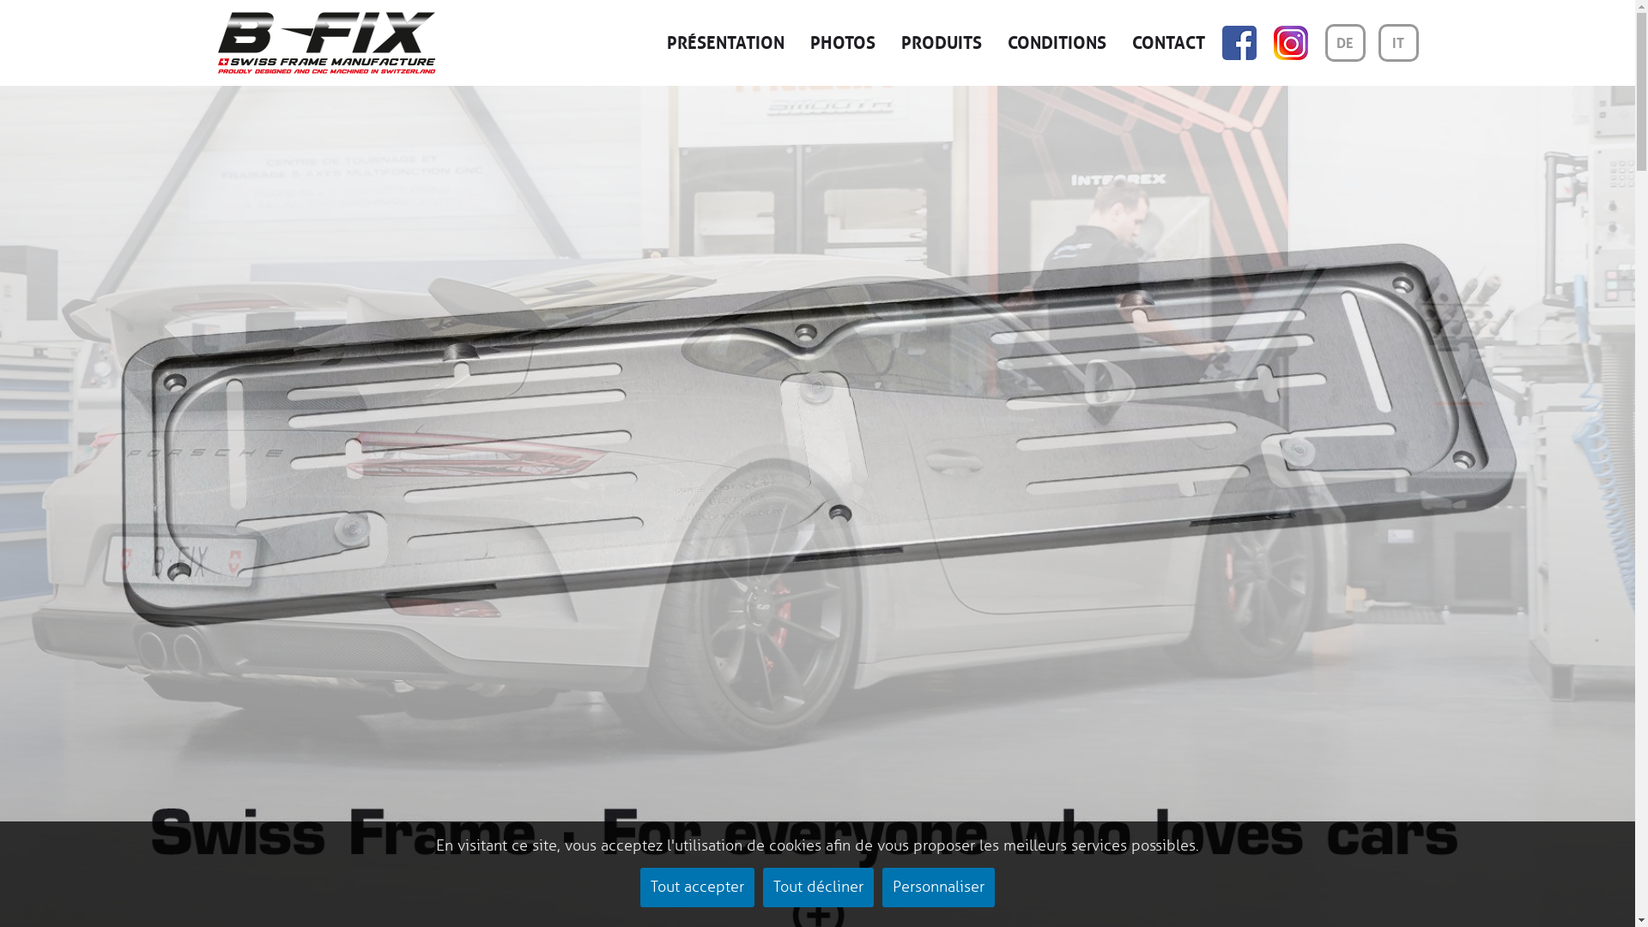 Image resolution: width=1648 pixels, height=927 pixels. I want to click on CONTACT, so click(1167, 43).